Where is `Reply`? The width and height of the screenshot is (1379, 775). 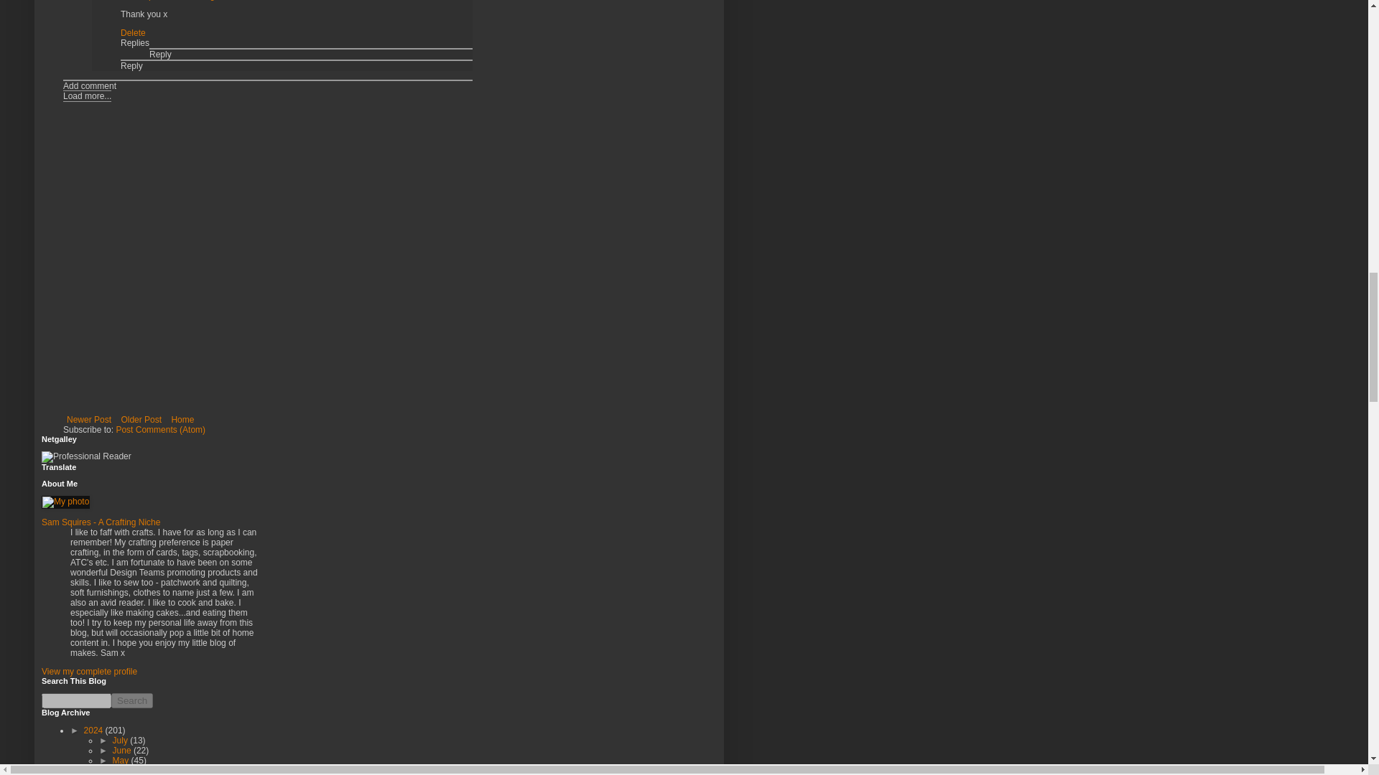
Reply is located at coordinates (159, 55).